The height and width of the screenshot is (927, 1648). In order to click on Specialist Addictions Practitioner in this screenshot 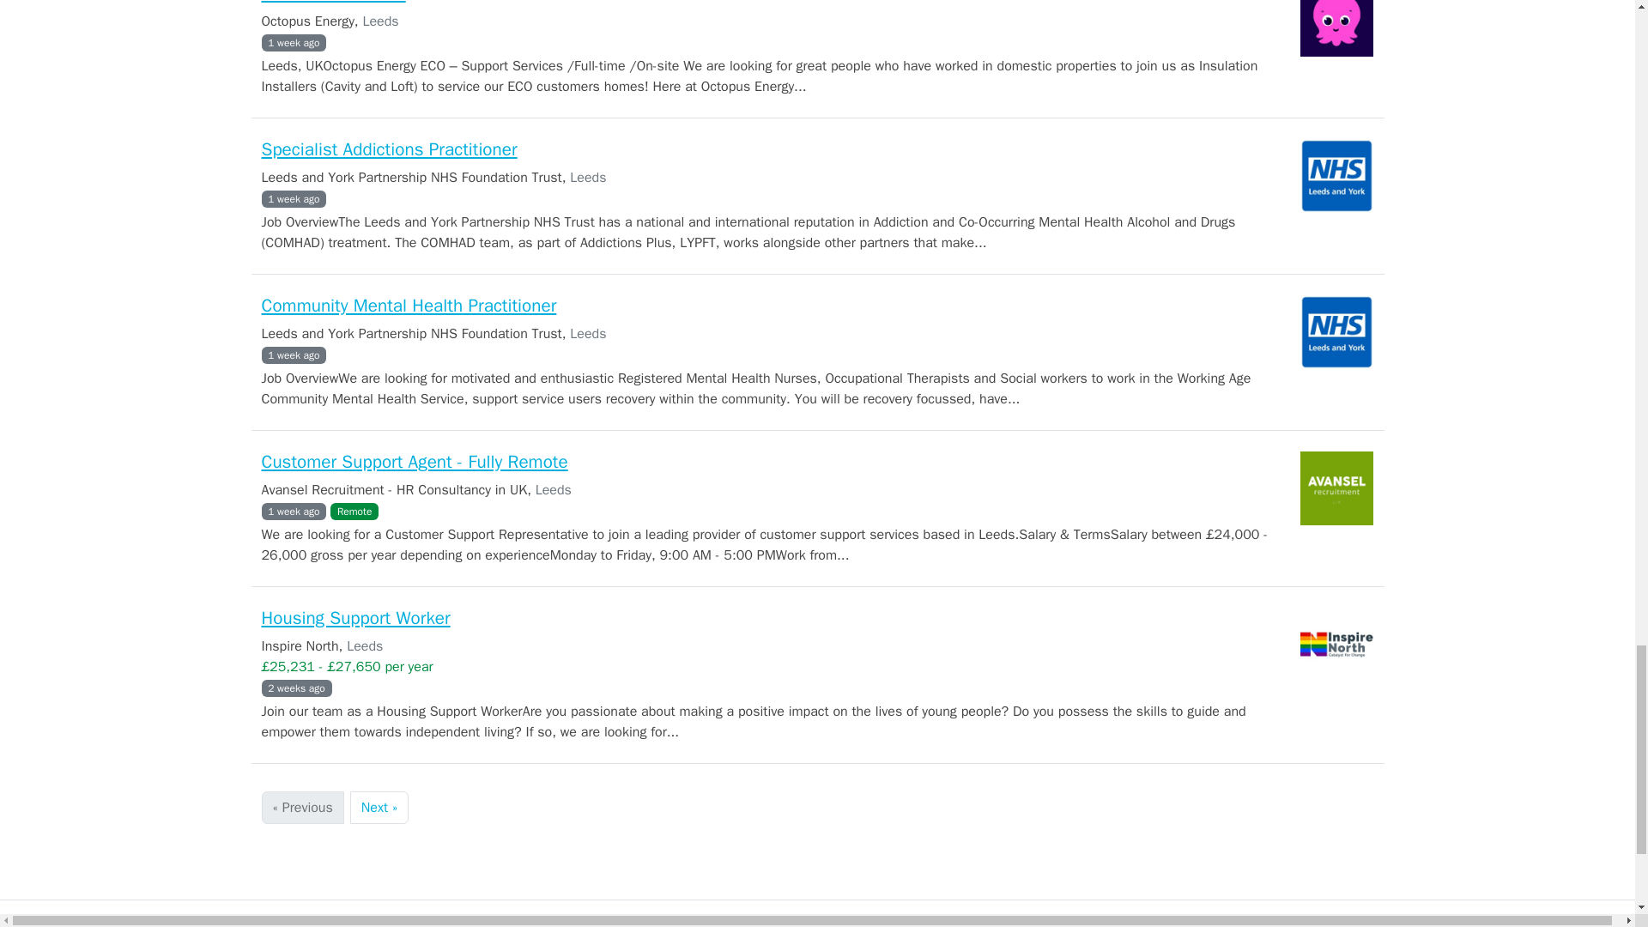, I will do `click(388, 148)`.